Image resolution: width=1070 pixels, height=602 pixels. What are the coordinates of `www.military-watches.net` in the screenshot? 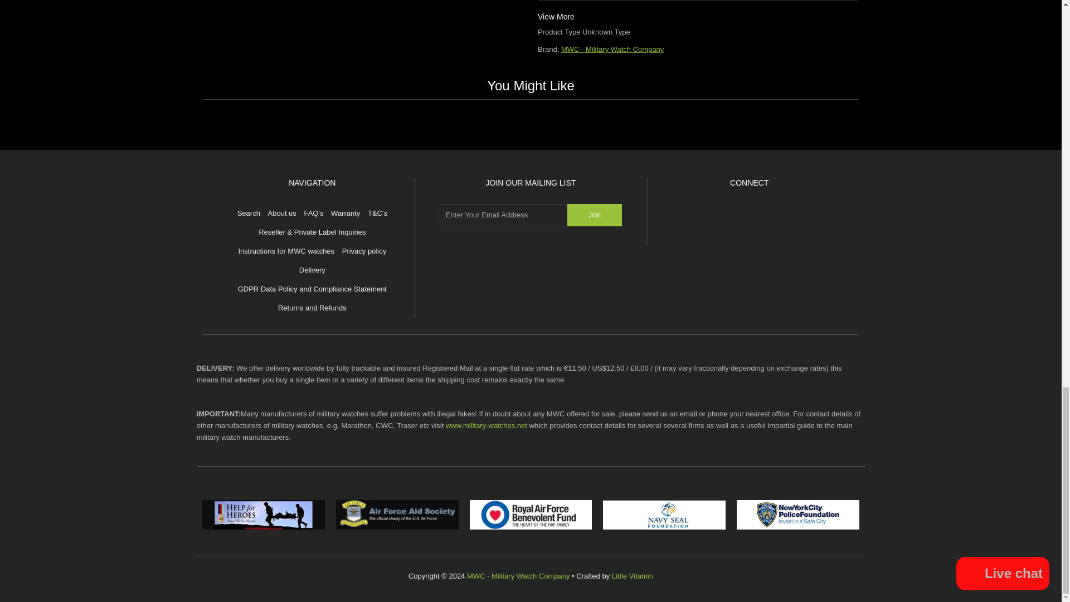 It's located at (487, 426).